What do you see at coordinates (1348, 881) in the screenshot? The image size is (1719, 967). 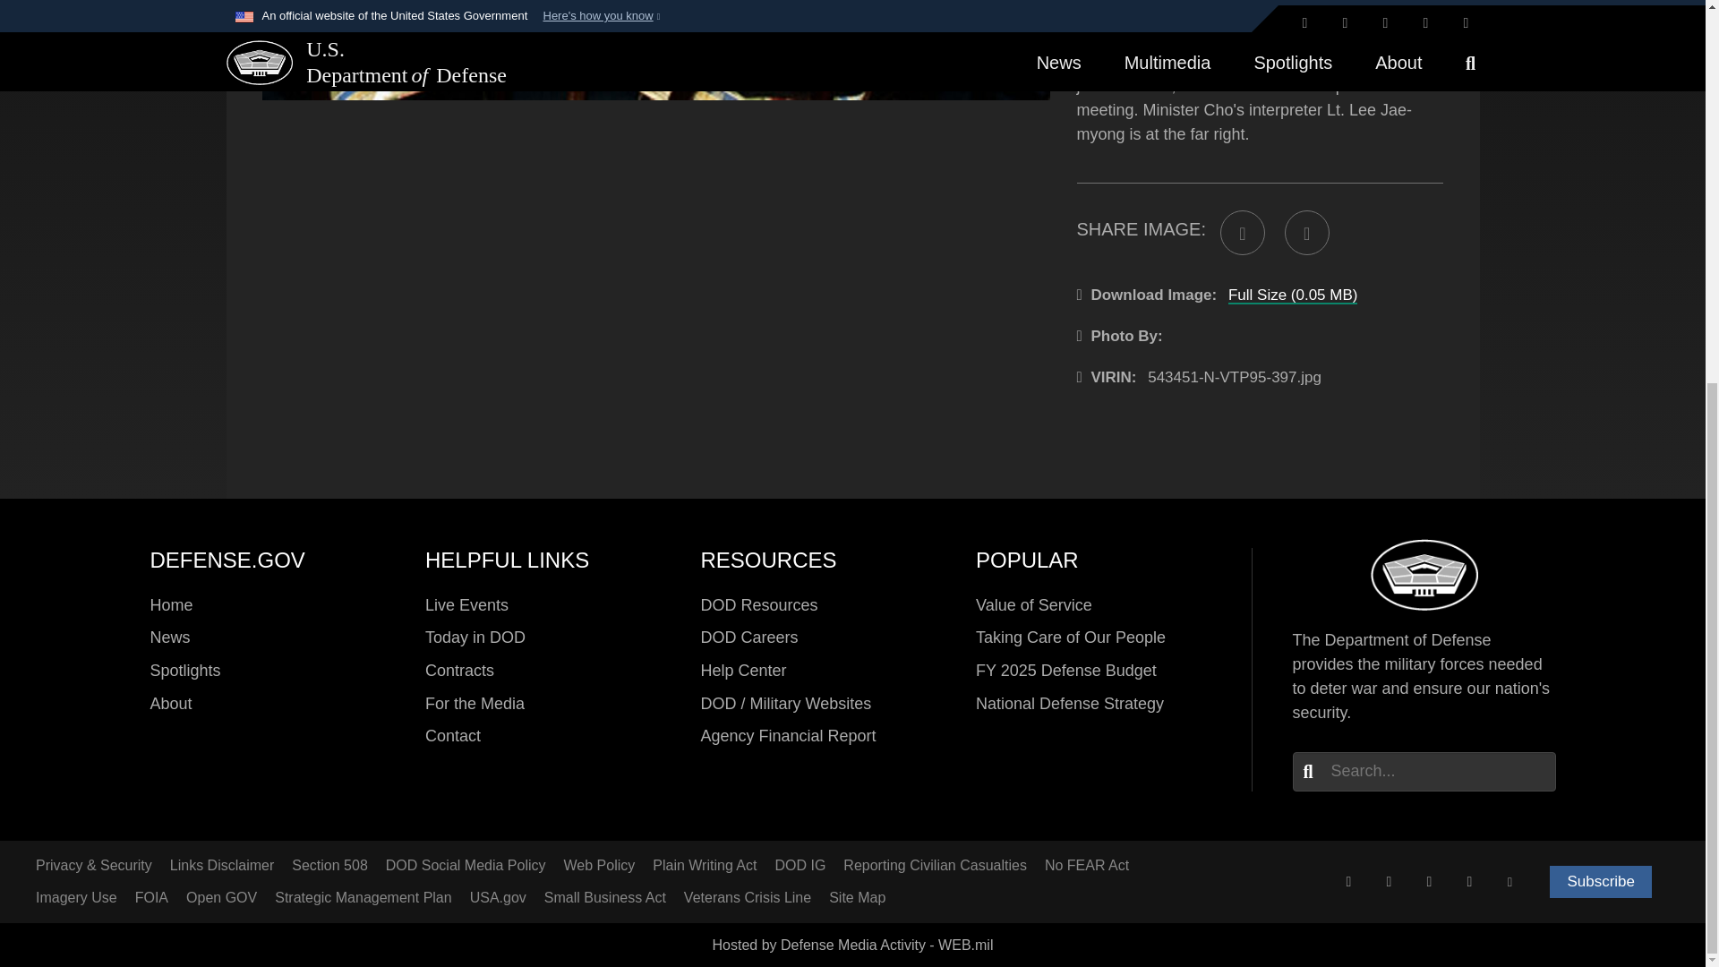 I see `X` at bounding box center [1348, 881].